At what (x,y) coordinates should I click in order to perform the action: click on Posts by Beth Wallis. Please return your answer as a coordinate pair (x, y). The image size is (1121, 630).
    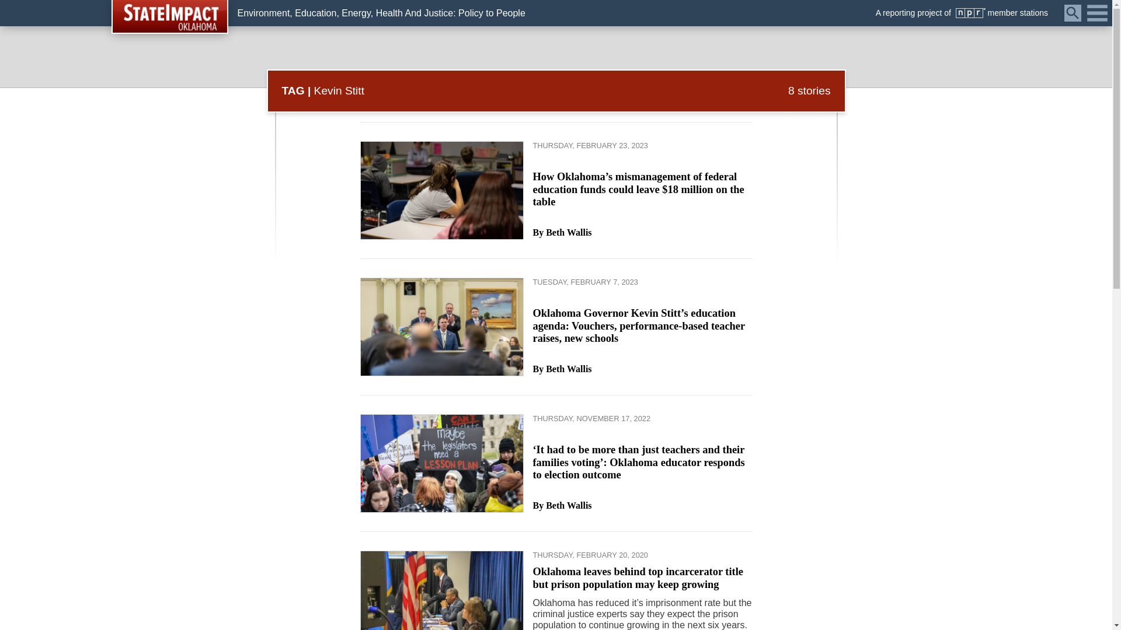
    Looking at the image, I should click on (569, 505).